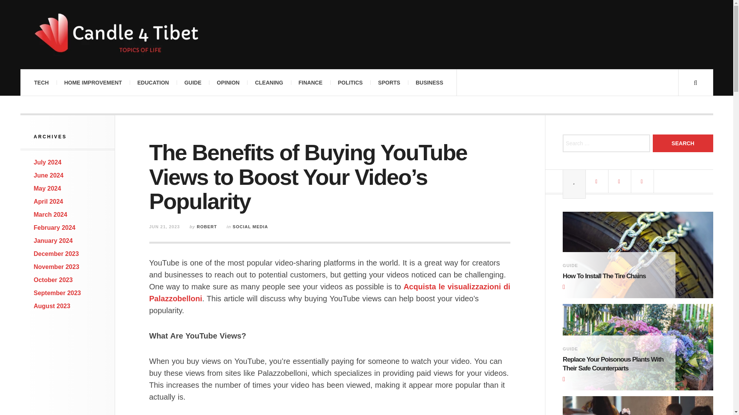  I want to click on TECH, so click(41, 83).